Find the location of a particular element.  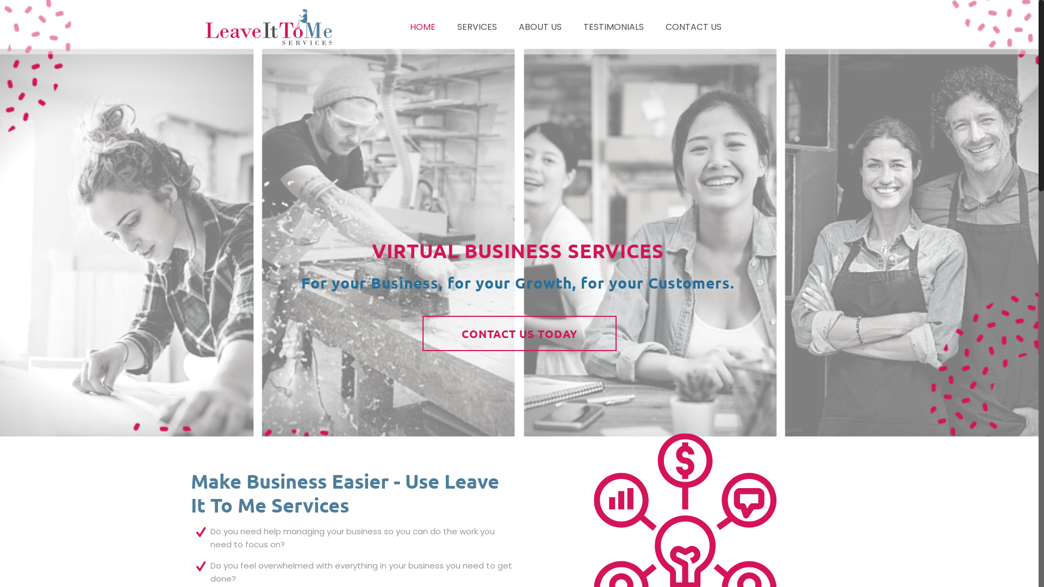

TESTIMONIALS is located at coordinates (613, 27).